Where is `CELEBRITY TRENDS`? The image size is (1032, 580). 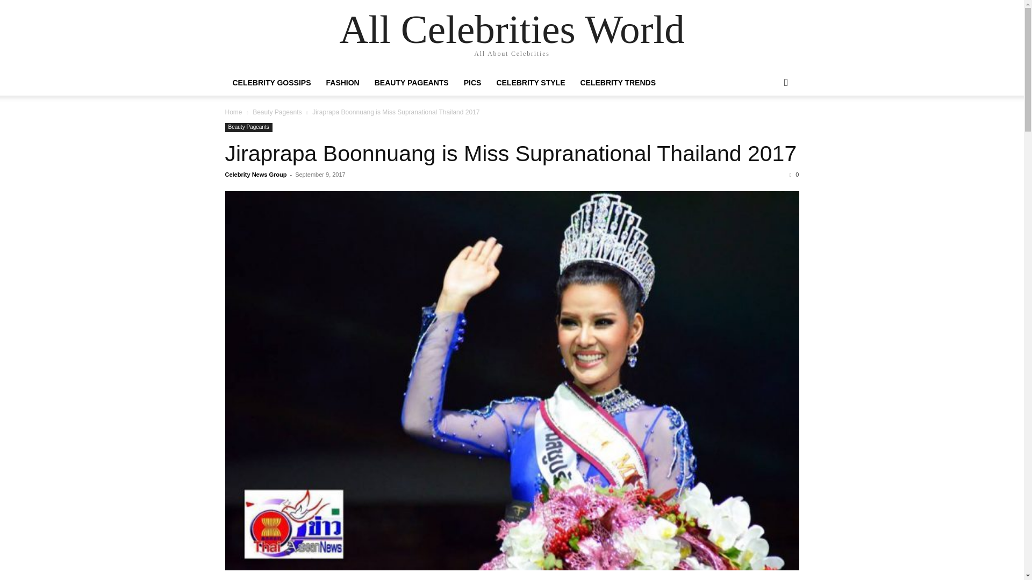
CELEBRITY TRENDS is located at coordinates (618, 83).